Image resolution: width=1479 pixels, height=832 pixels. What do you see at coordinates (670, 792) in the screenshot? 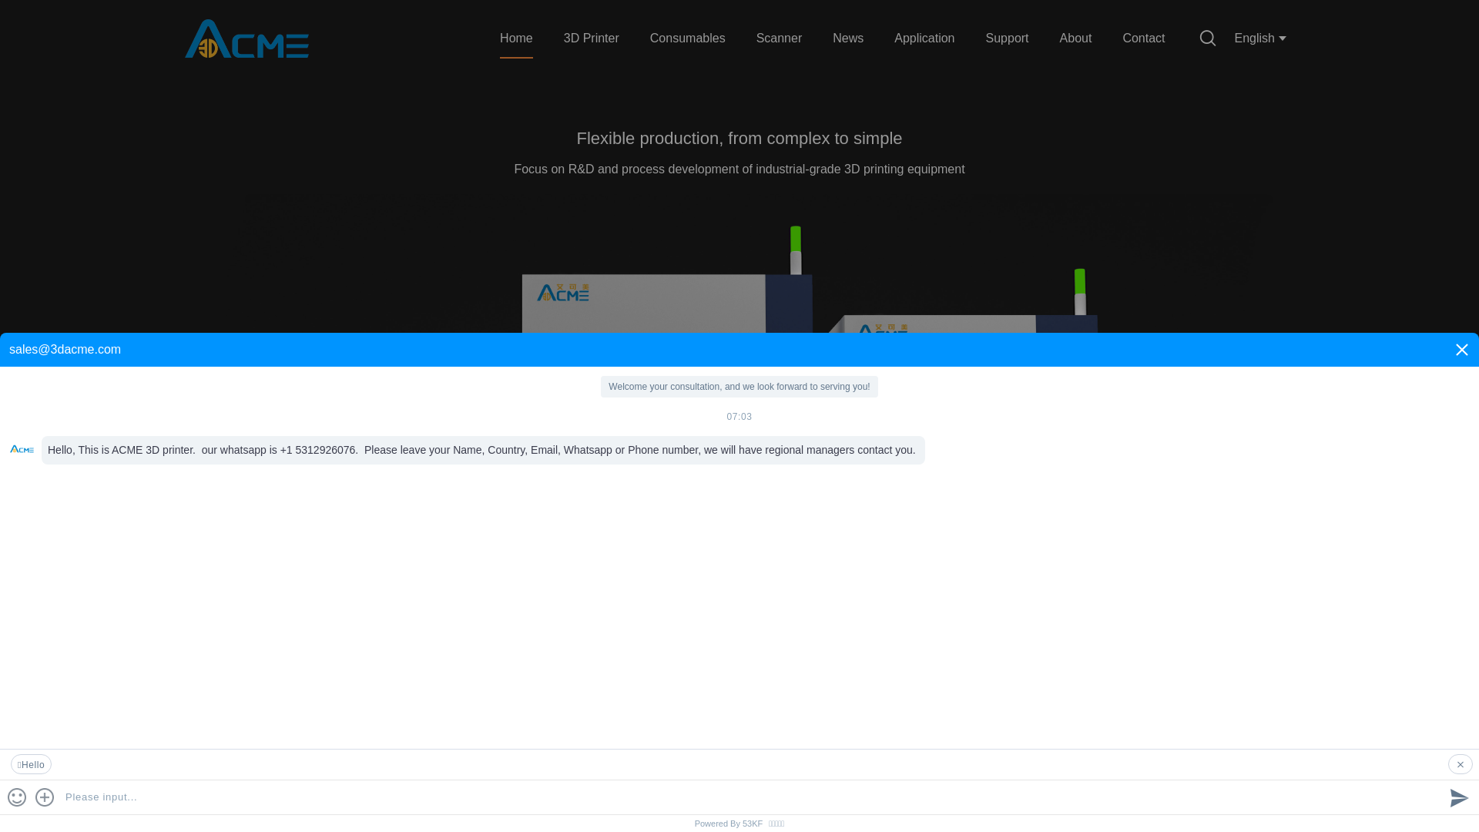
I see `Architecture` at bounding box center [670, 792].